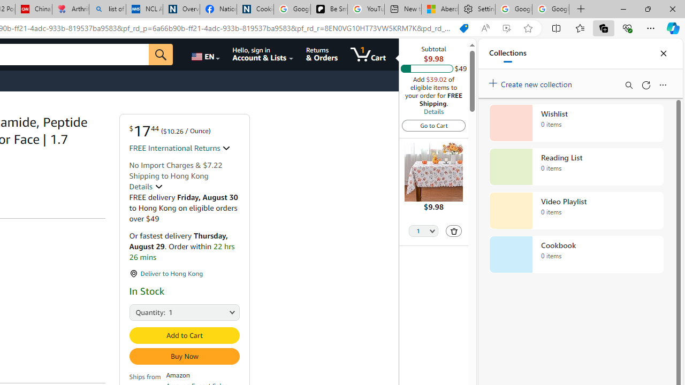 The image size is (685, 385). Describe the element at coordinates (204, 55) in the screenshot. I see `Choose a language for shopping.` at that location.